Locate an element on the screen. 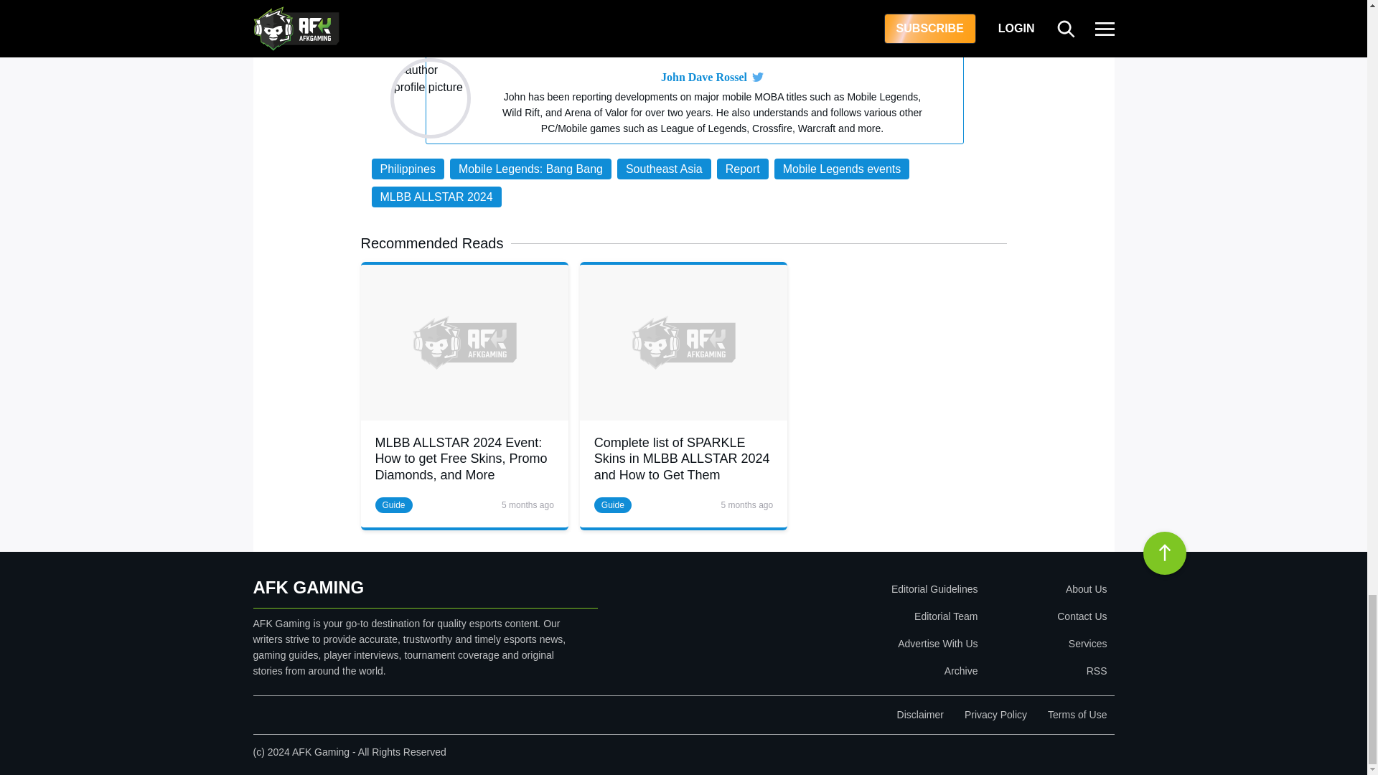 The height and width of the screenshot is (775, 1378). Advertise With Us is located at coordinates (851, 643).